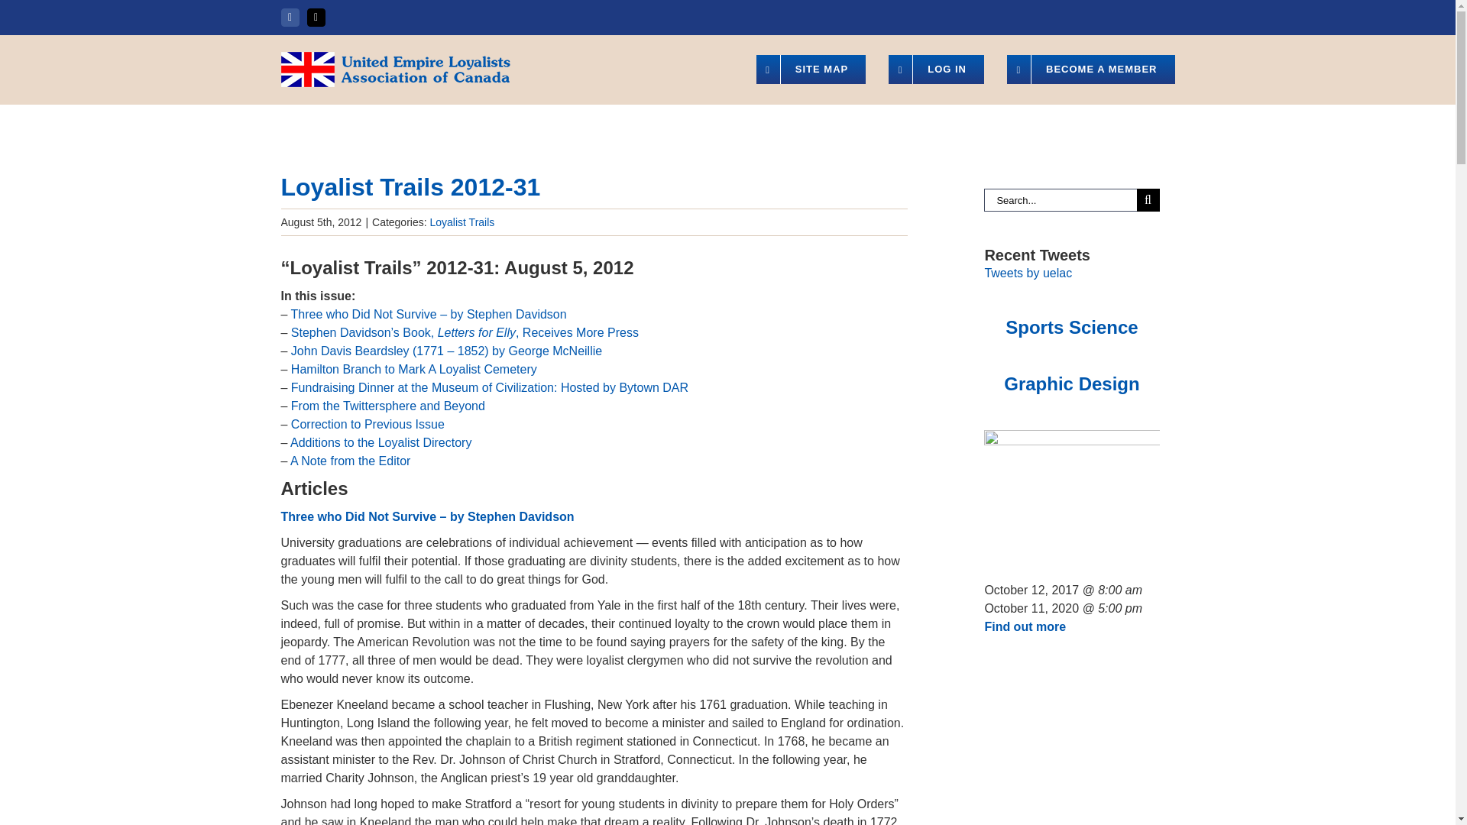  I want to click on Loyalist Trails, so click(461, 222).